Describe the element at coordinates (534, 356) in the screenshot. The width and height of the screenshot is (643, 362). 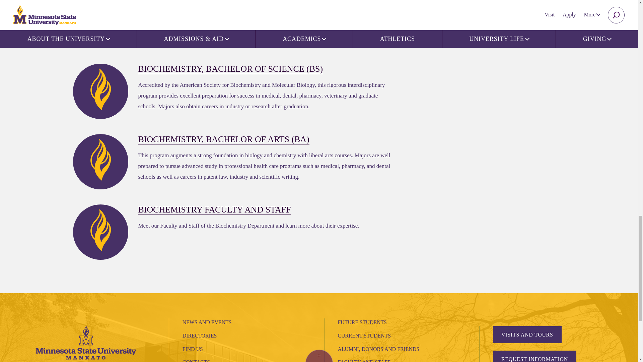
I see `Request Information` at that location.